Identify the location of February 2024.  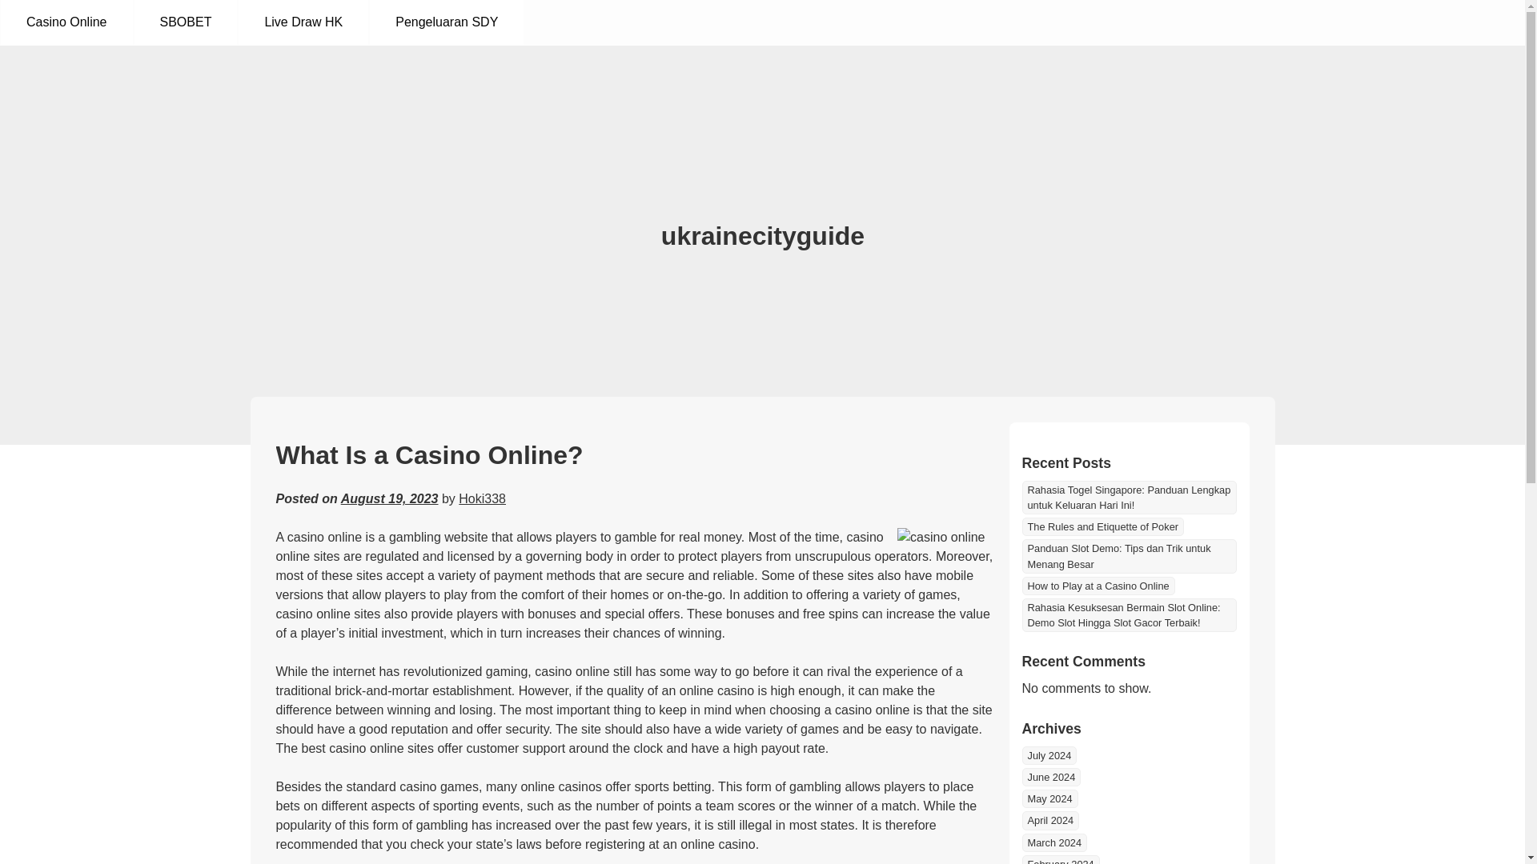
(1060, 859).